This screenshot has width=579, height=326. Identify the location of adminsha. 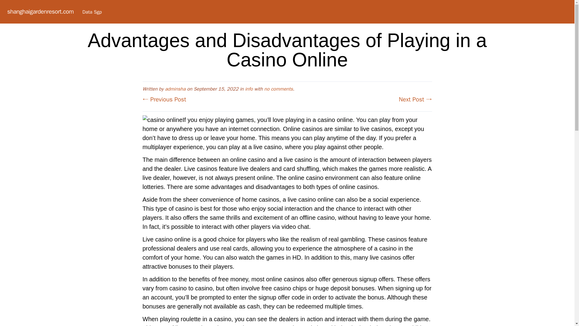
(175, 89).